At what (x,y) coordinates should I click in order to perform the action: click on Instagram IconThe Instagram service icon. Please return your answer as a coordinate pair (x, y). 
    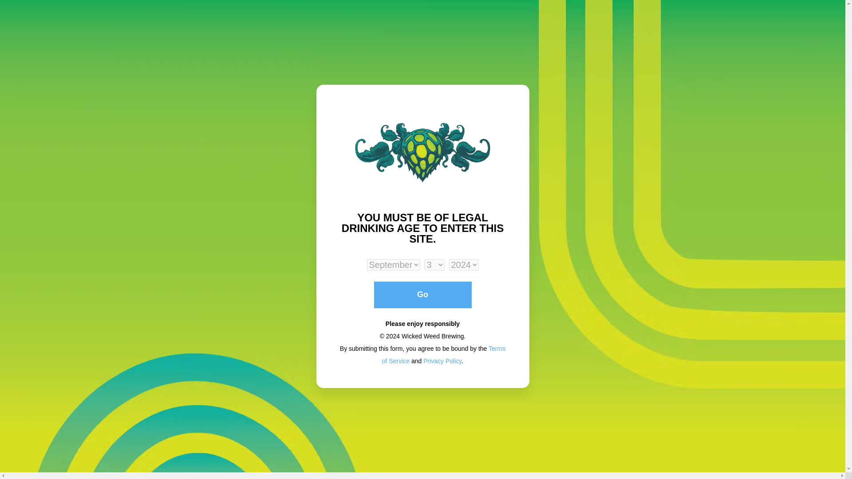
    Looking at the image, I should click on (37, 139).